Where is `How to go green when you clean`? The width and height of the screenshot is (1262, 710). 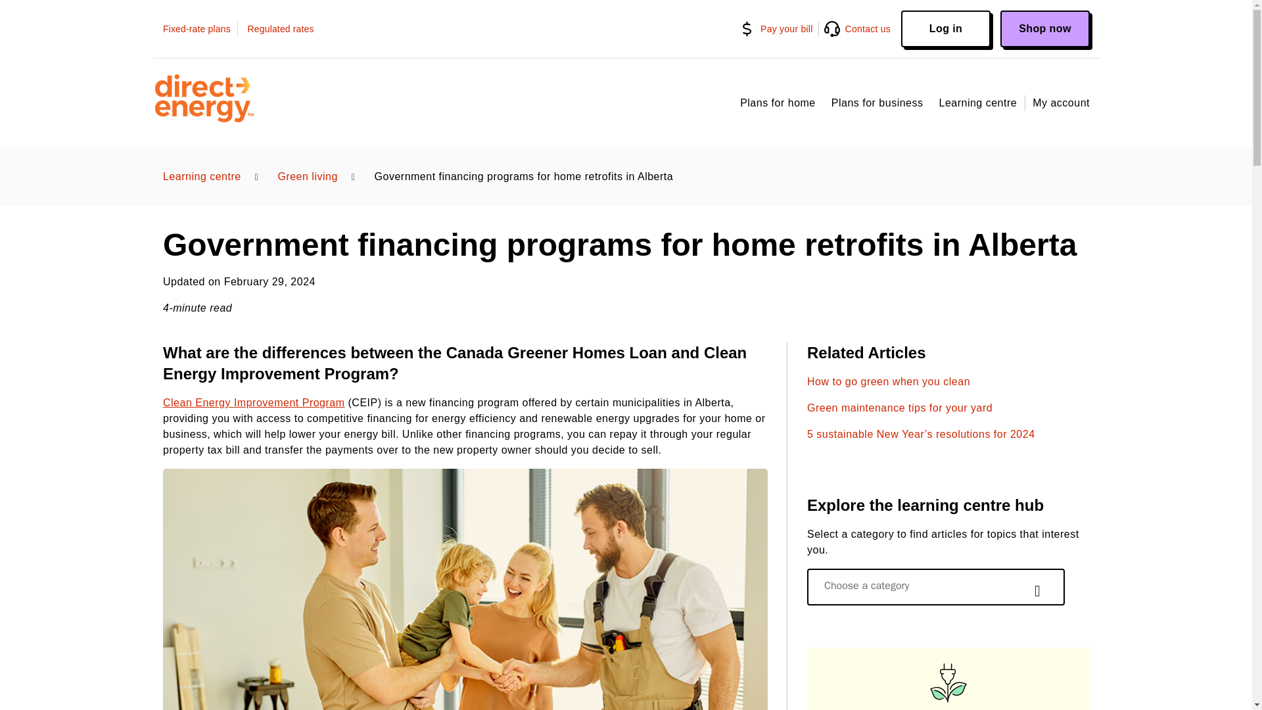
How to go green when you clean is located at coordinates (889, 381).